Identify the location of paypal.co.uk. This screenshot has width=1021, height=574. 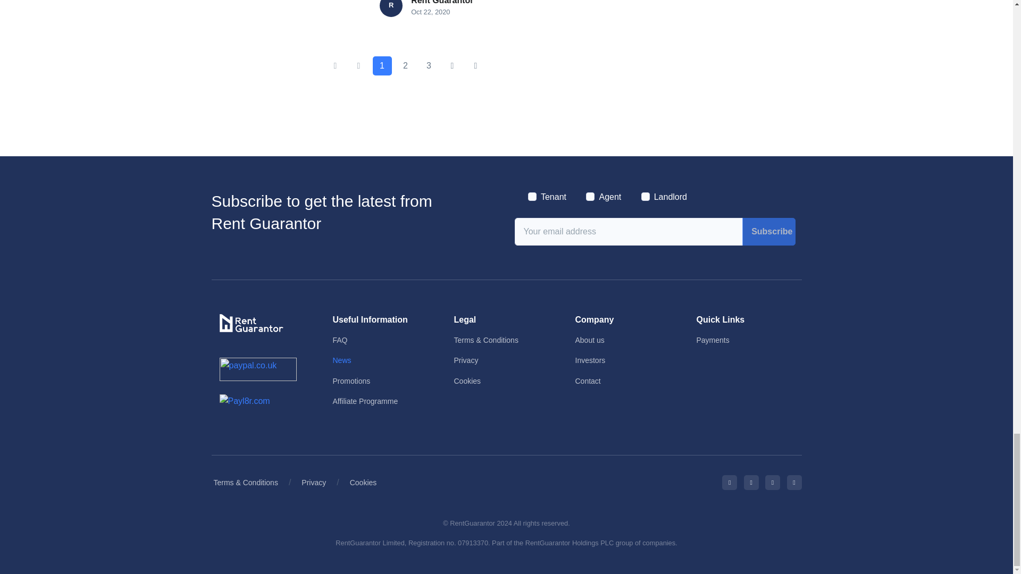
(257, 369).